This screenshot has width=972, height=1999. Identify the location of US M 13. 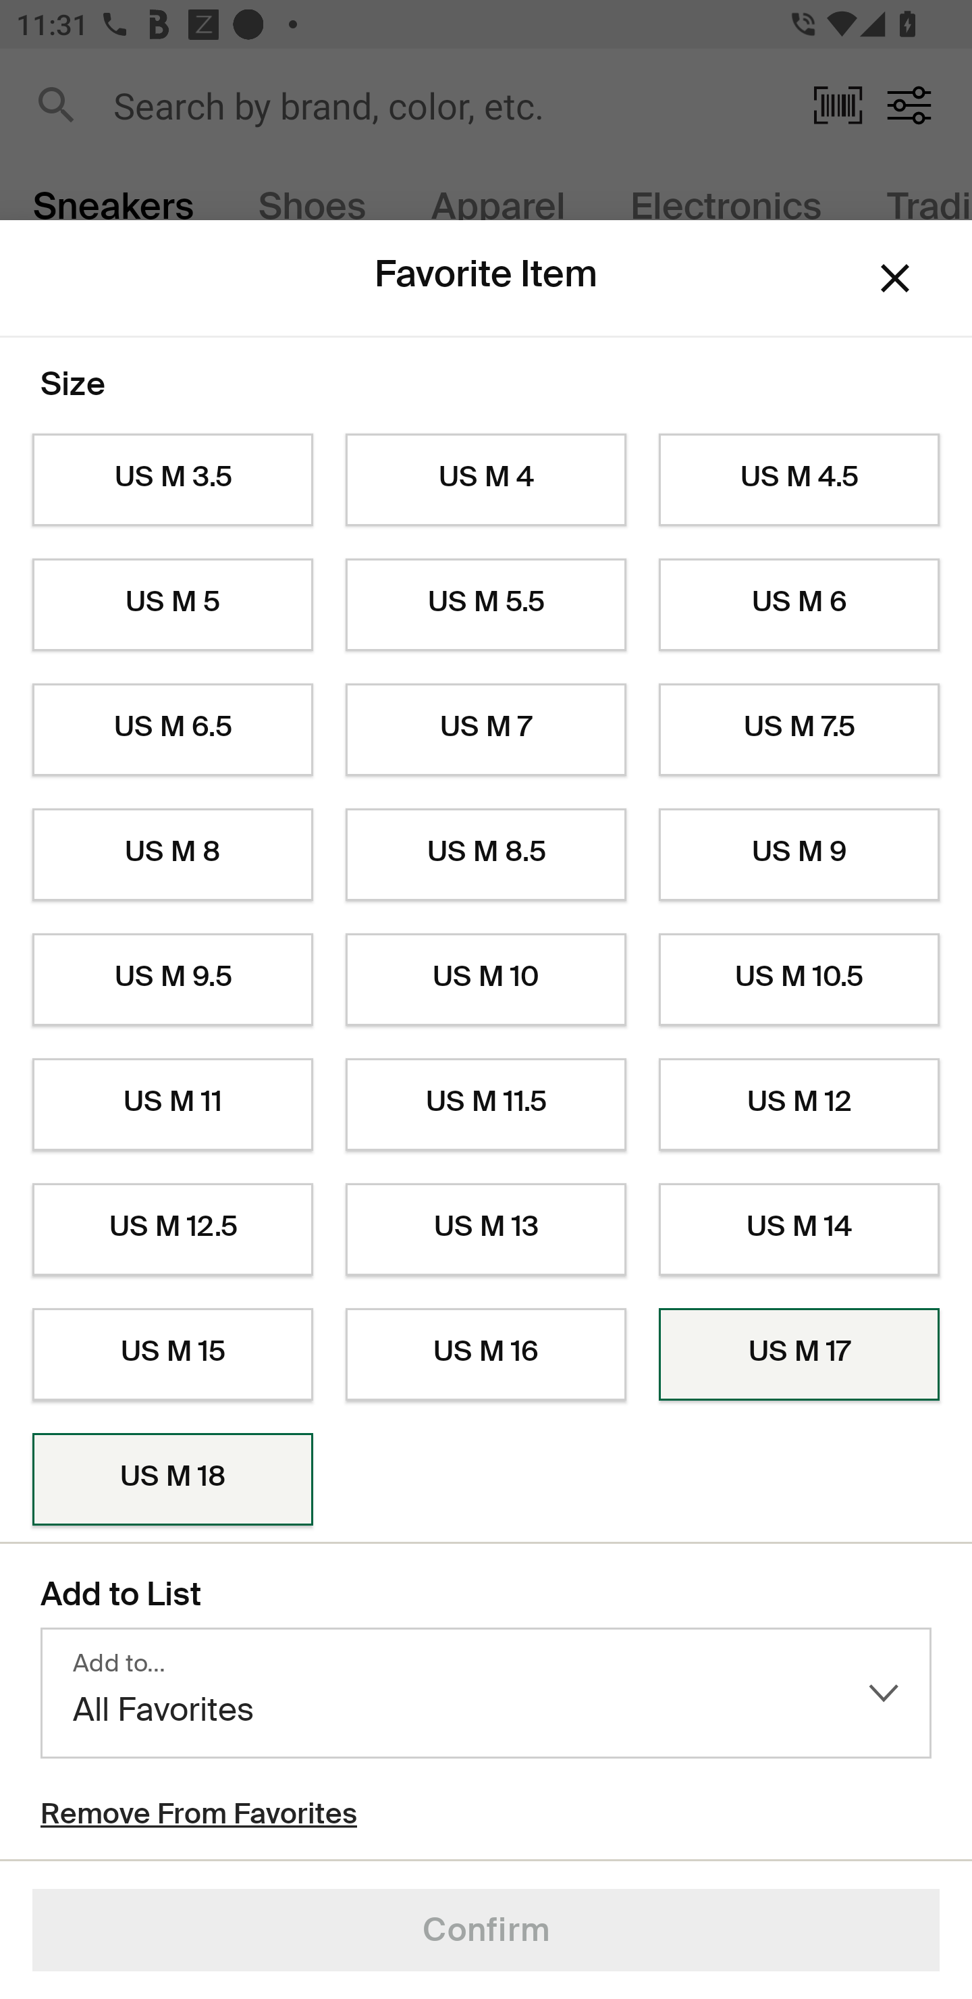
(486, 1230).